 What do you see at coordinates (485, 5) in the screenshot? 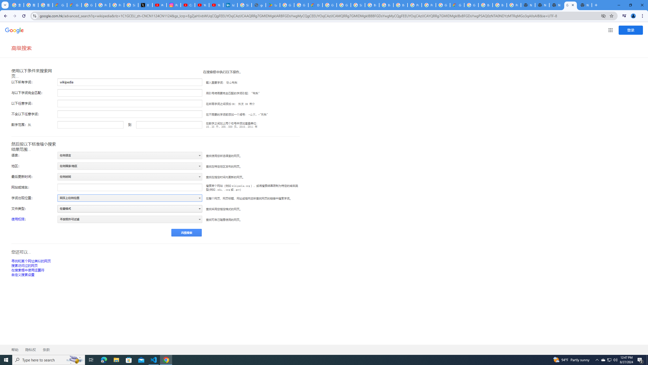
I see `Browse Chrome as a guest - Computer - Google Chrome Help` at bounding box center [485, 5].